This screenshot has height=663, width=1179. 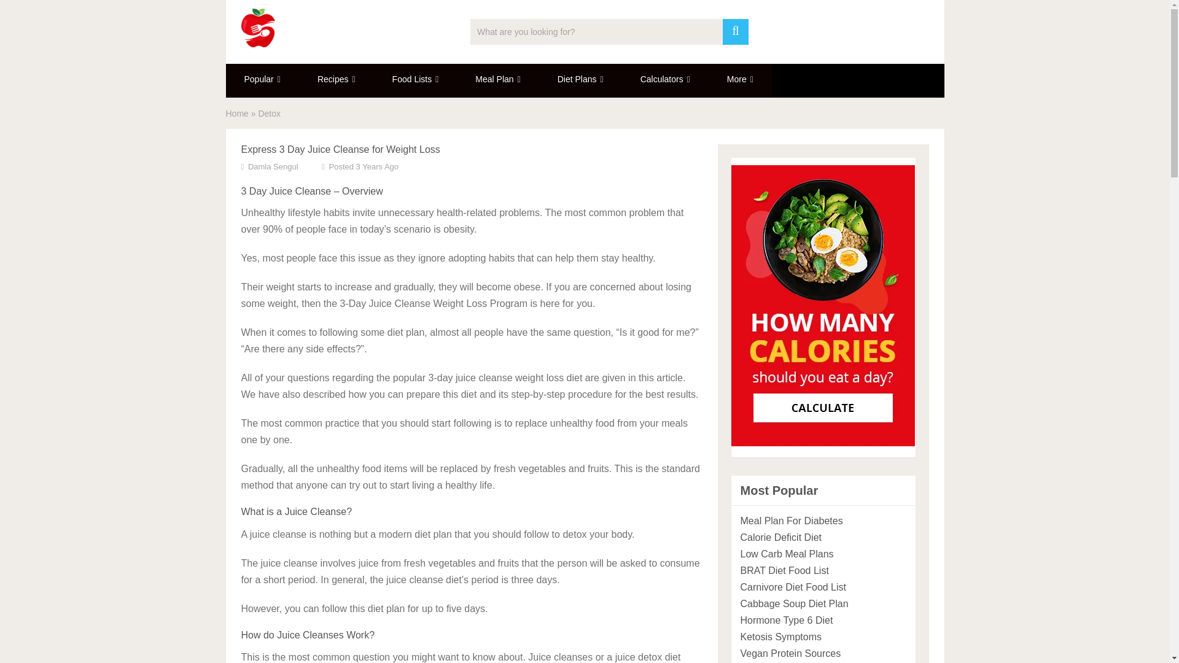 What do you see at coordinates (273, 166) in the screenshot?
I see `Posts by Damla Sengul` at bounding box center [273, 166].